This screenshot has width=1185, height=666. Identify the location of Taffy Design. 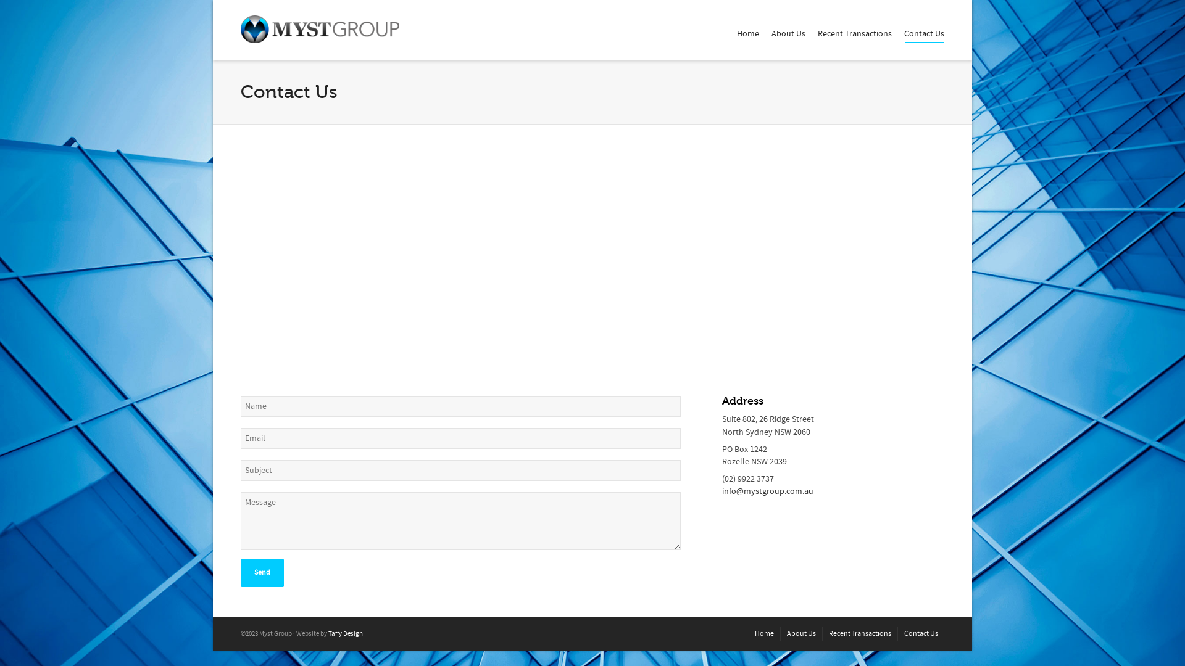
(346, 634).